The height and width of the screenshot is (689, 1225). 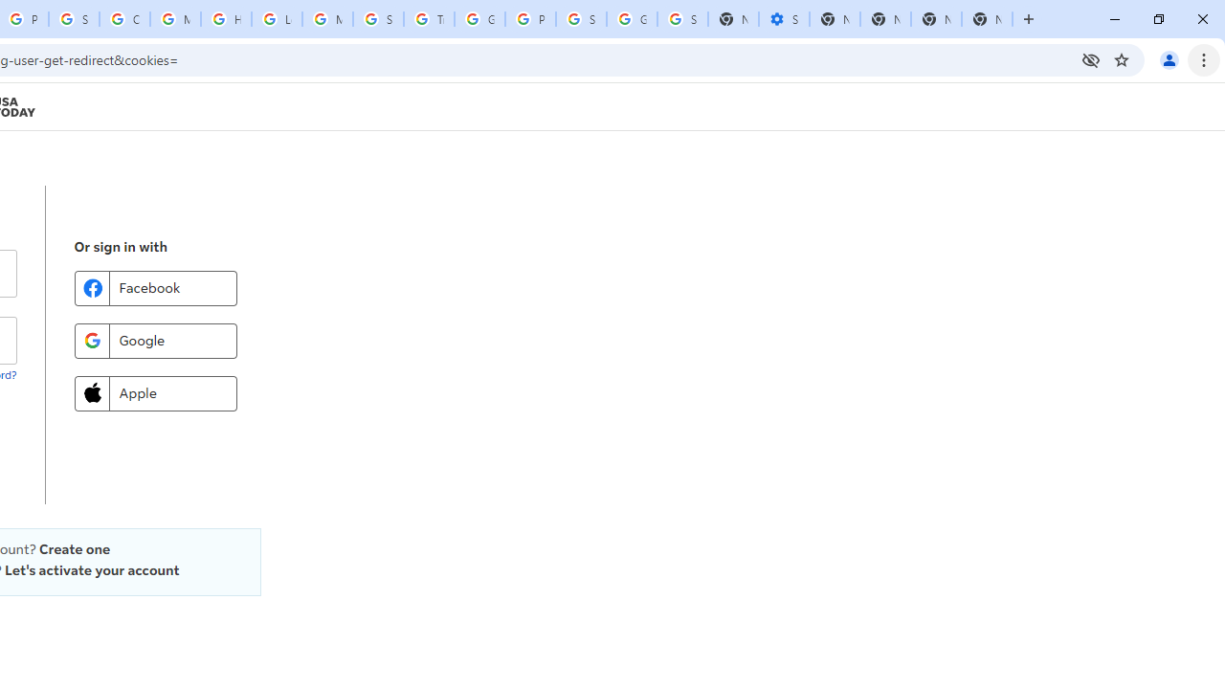 What do you see at coordinates (378, 19) in the screenshot?
I see `Search our Doodle Library Collection - Google Doodles` at bounding box center [378, 19].